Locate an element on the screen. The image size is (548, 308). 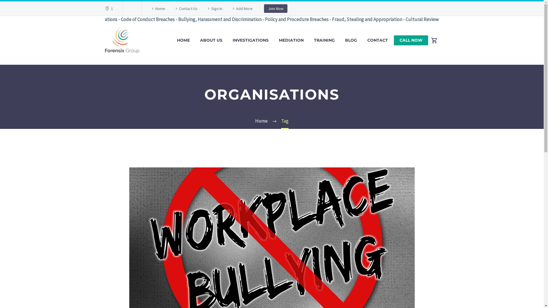
TRAINING is located at coordinates (324, 40).